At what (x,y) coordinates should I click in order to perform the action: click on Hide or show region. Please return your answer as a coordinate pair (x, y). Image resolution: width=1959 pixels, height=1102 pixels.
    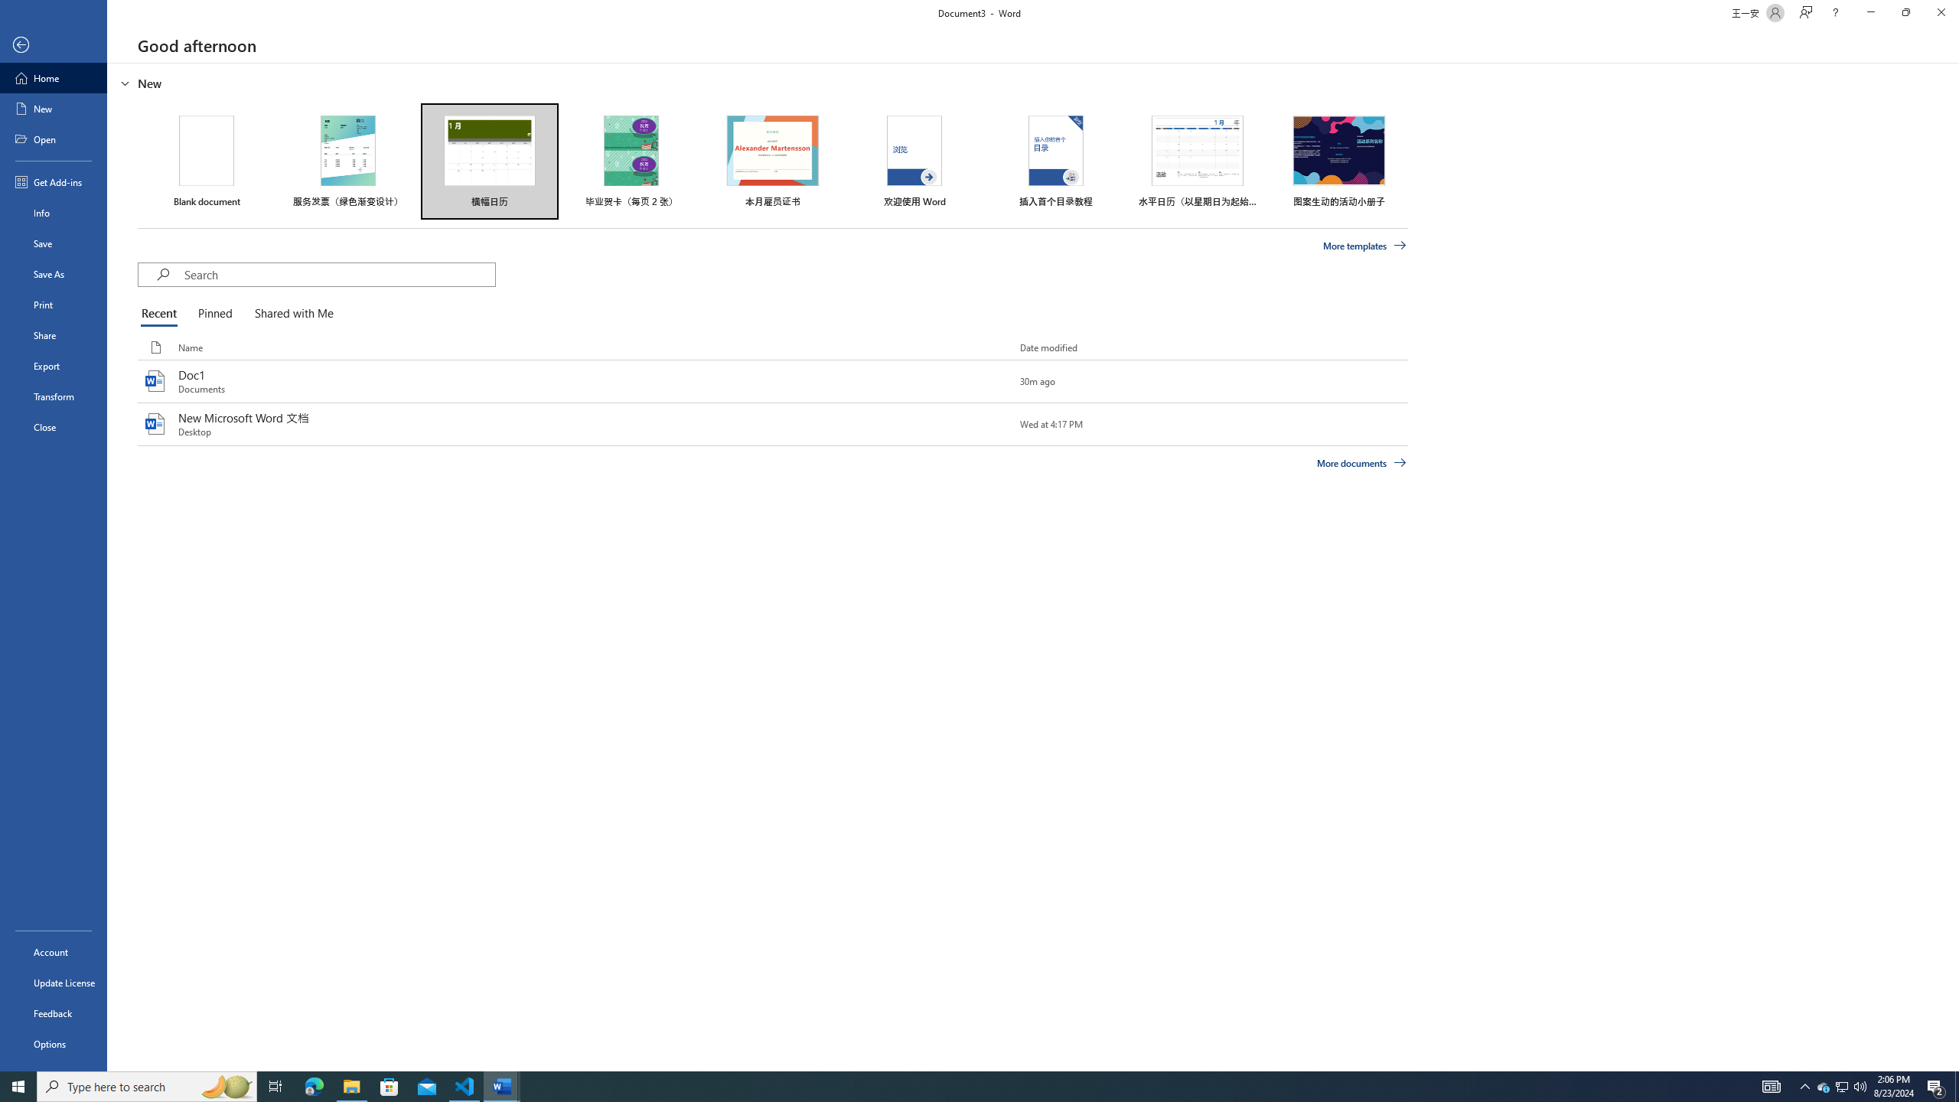
    Looking at the image, I should click on (125, 83).